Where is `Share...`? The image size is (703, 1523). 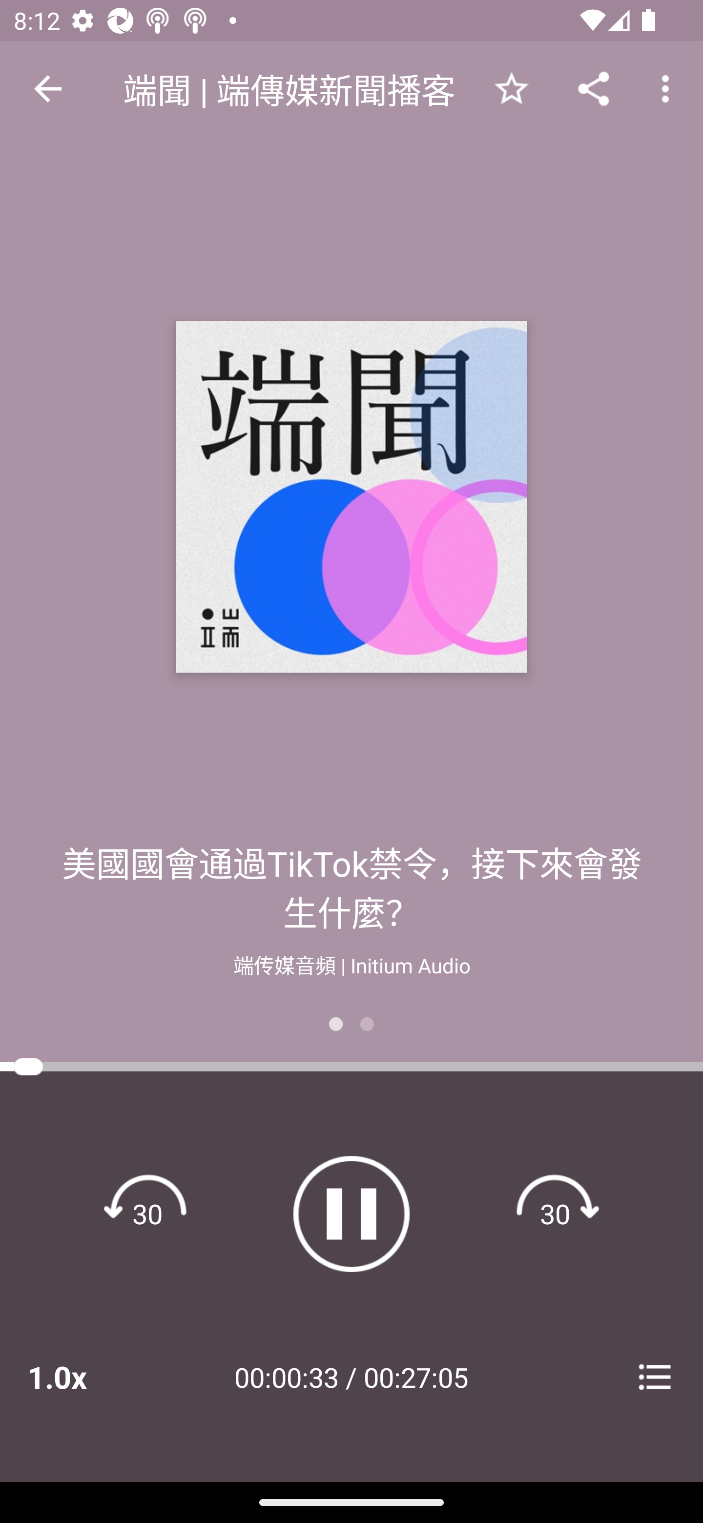 Share... is located at coordinates (594, 88).